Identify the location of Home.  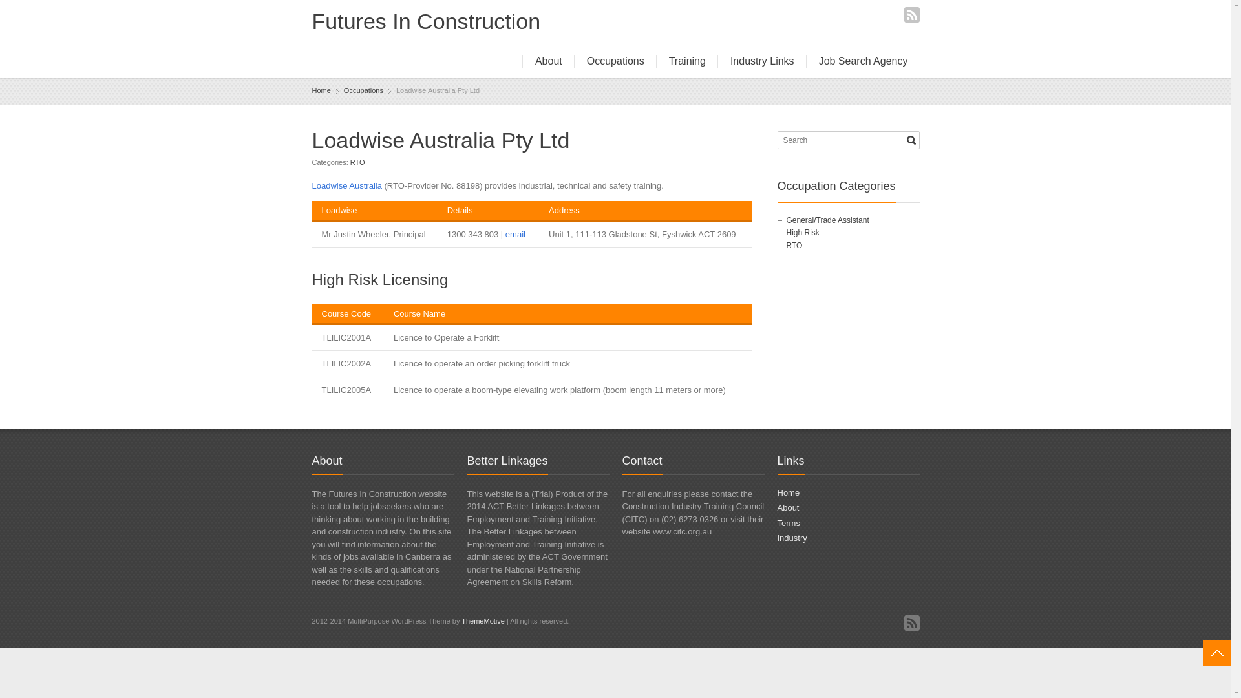
(321, 90).